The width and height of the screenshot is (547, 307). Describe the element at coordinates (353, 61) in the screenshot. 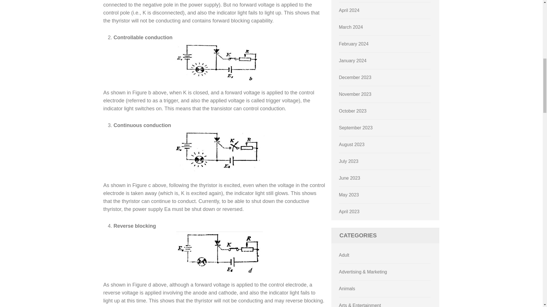

I see `January 2024` at that location.